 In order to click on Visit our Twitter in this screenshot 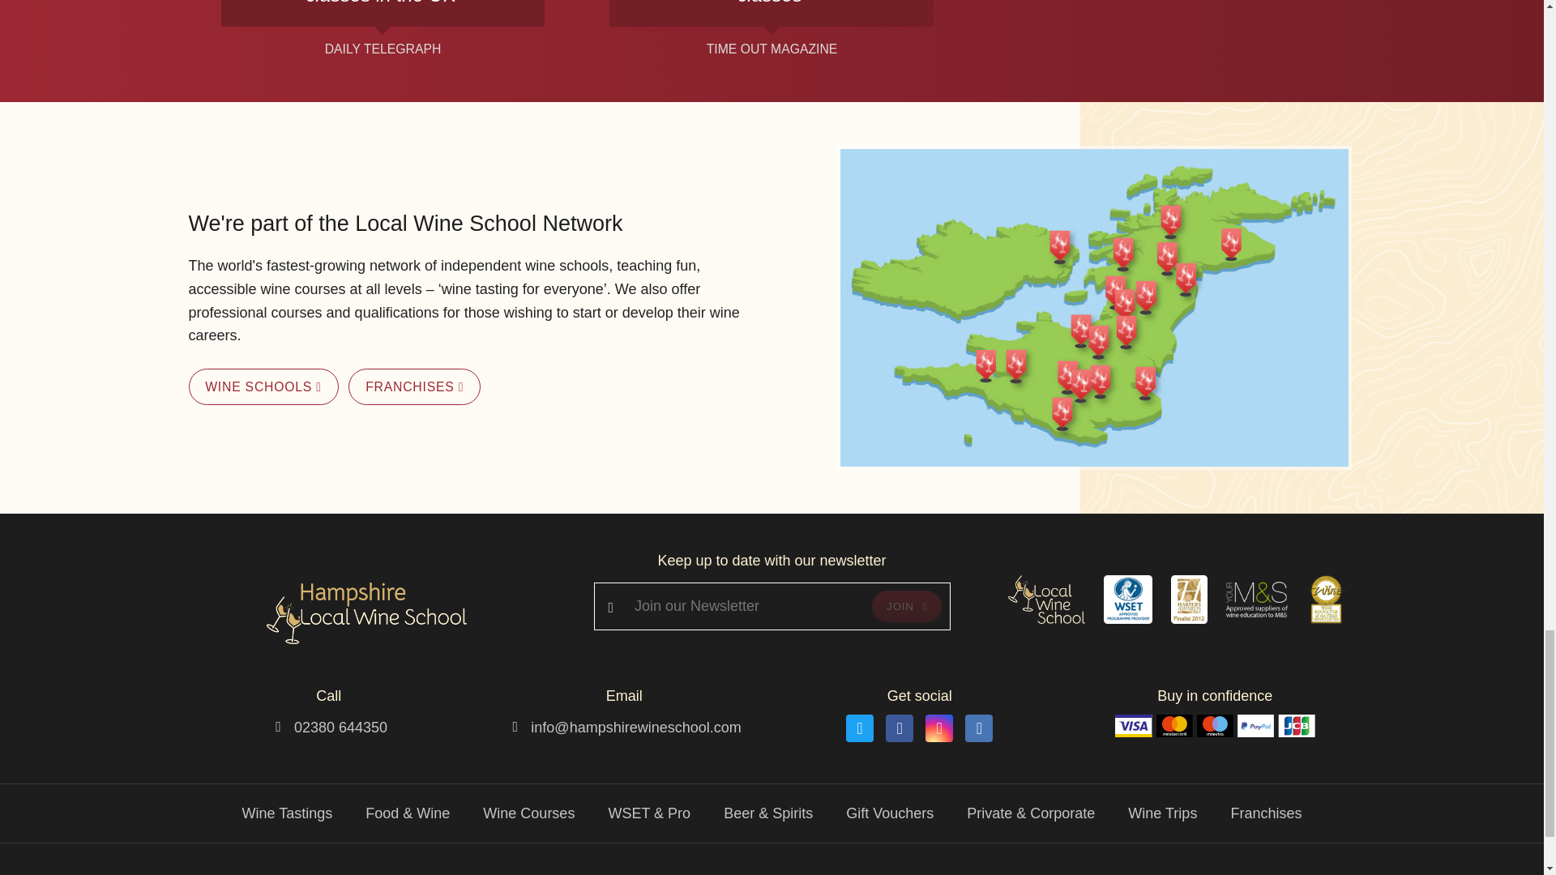, I will do `click(859, 728)`.